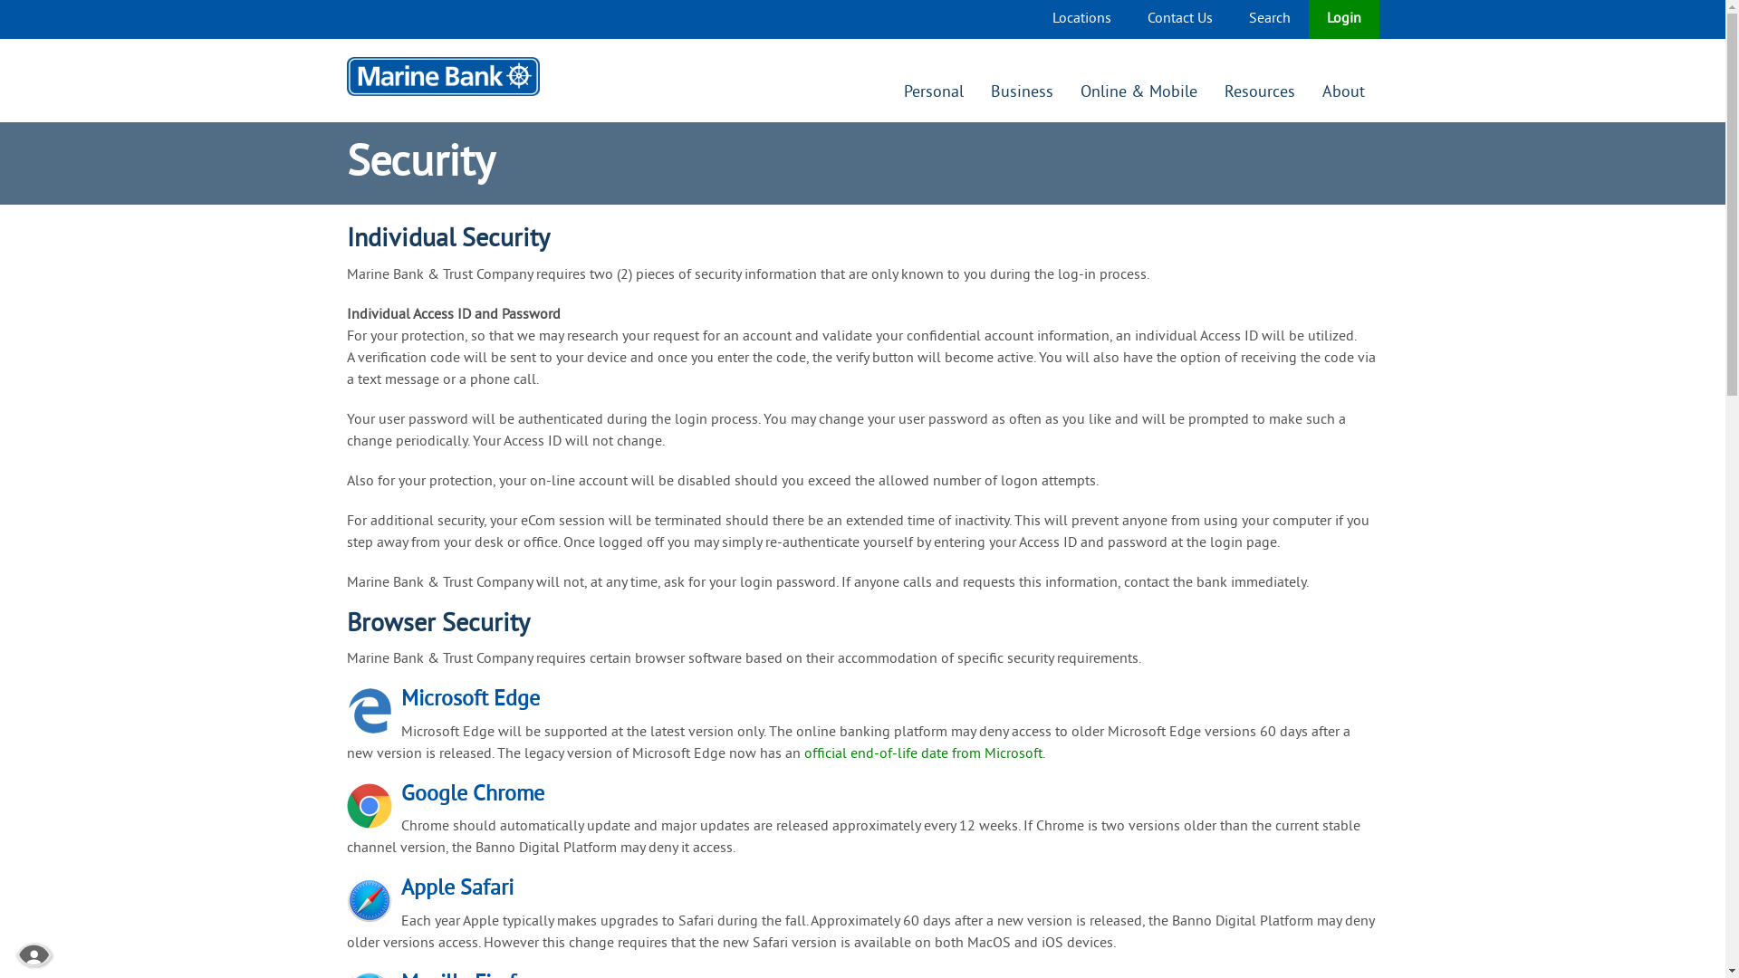  Describe the element at coordinates (1081, 19) in the screenshot. I see `Locations` at that location.